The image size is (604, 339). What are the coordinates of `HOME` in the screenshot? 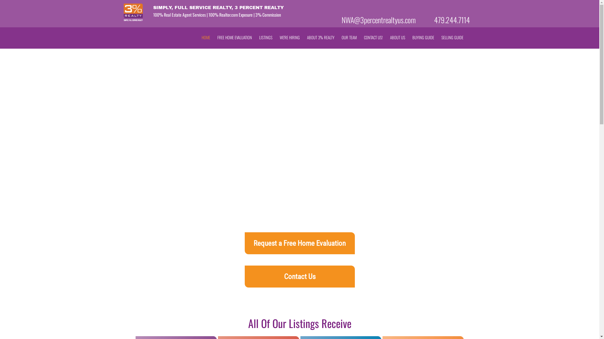 It's located at (206, 38).